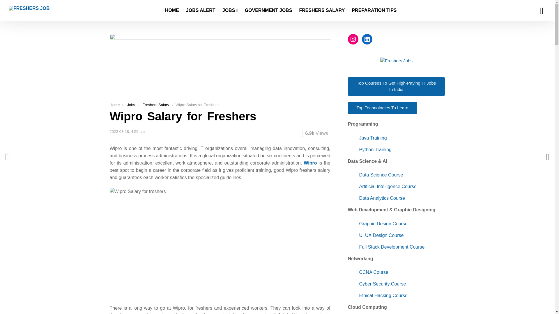 This screenshot has width=559, height=314. I want to click on SEARCH, so click(542, 10).